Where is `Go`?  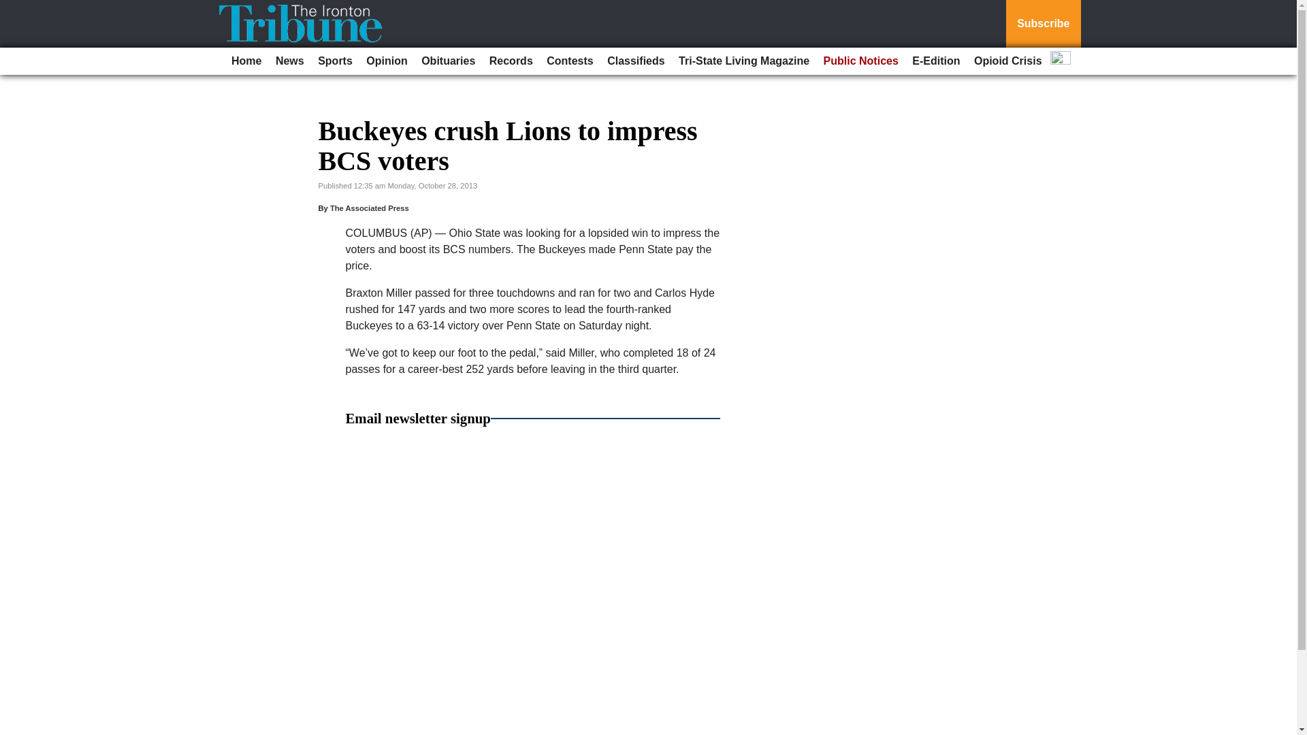
Go is located at coordinates (12, 8).